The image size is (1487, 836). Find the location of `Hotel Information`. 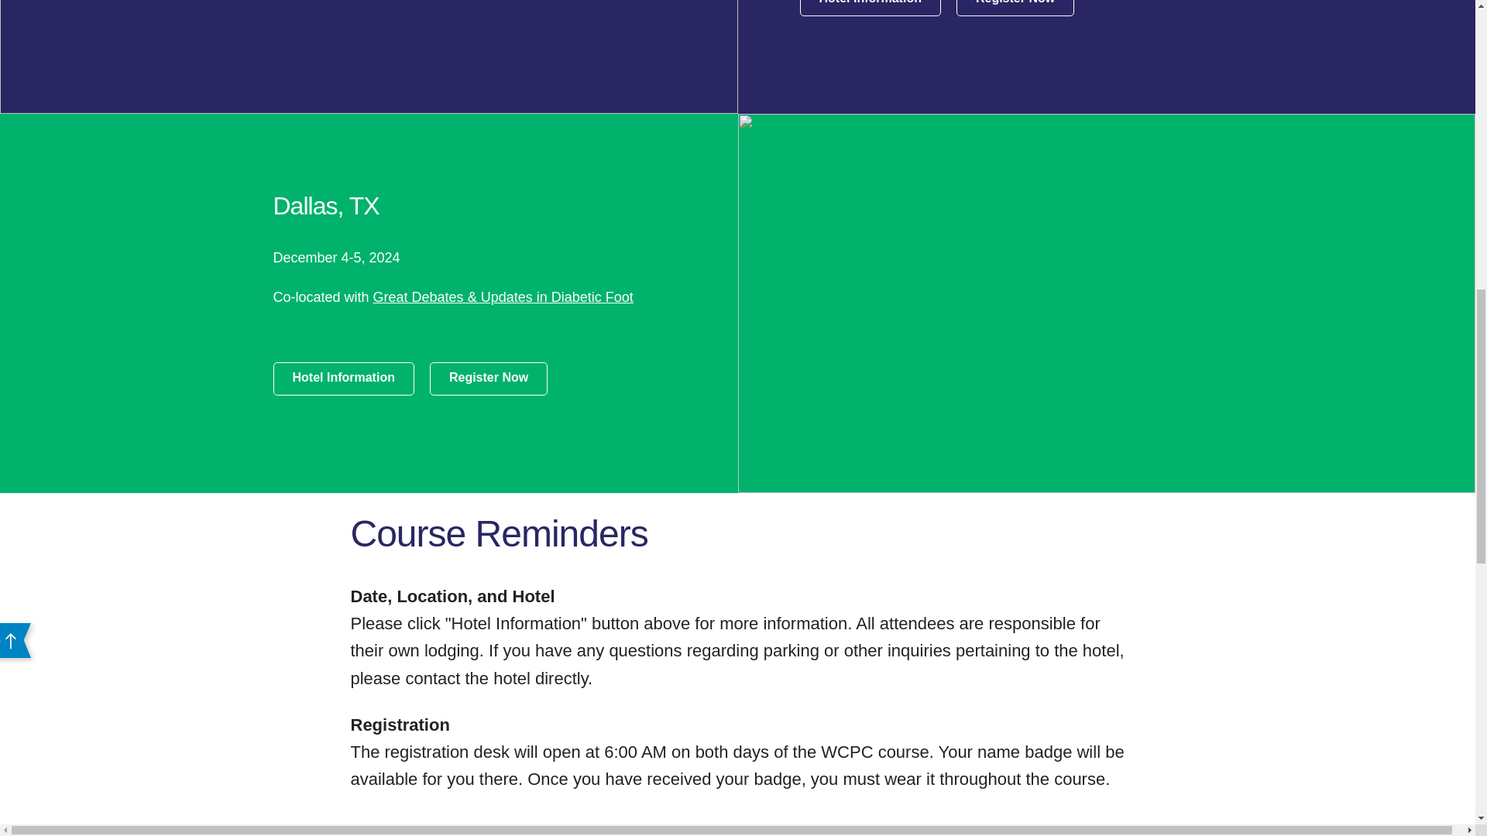

Hotel Information is located at coordinates (869, 8).